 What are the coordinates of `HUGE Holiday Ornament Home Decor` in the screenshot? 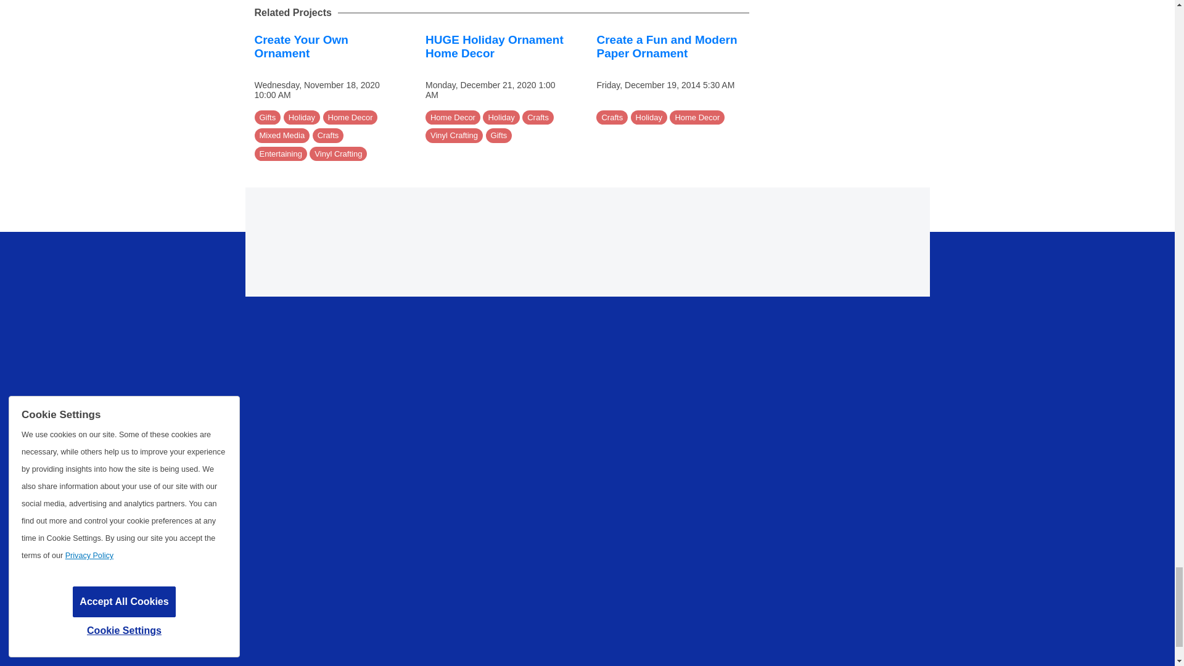 It's located at (494, 47).